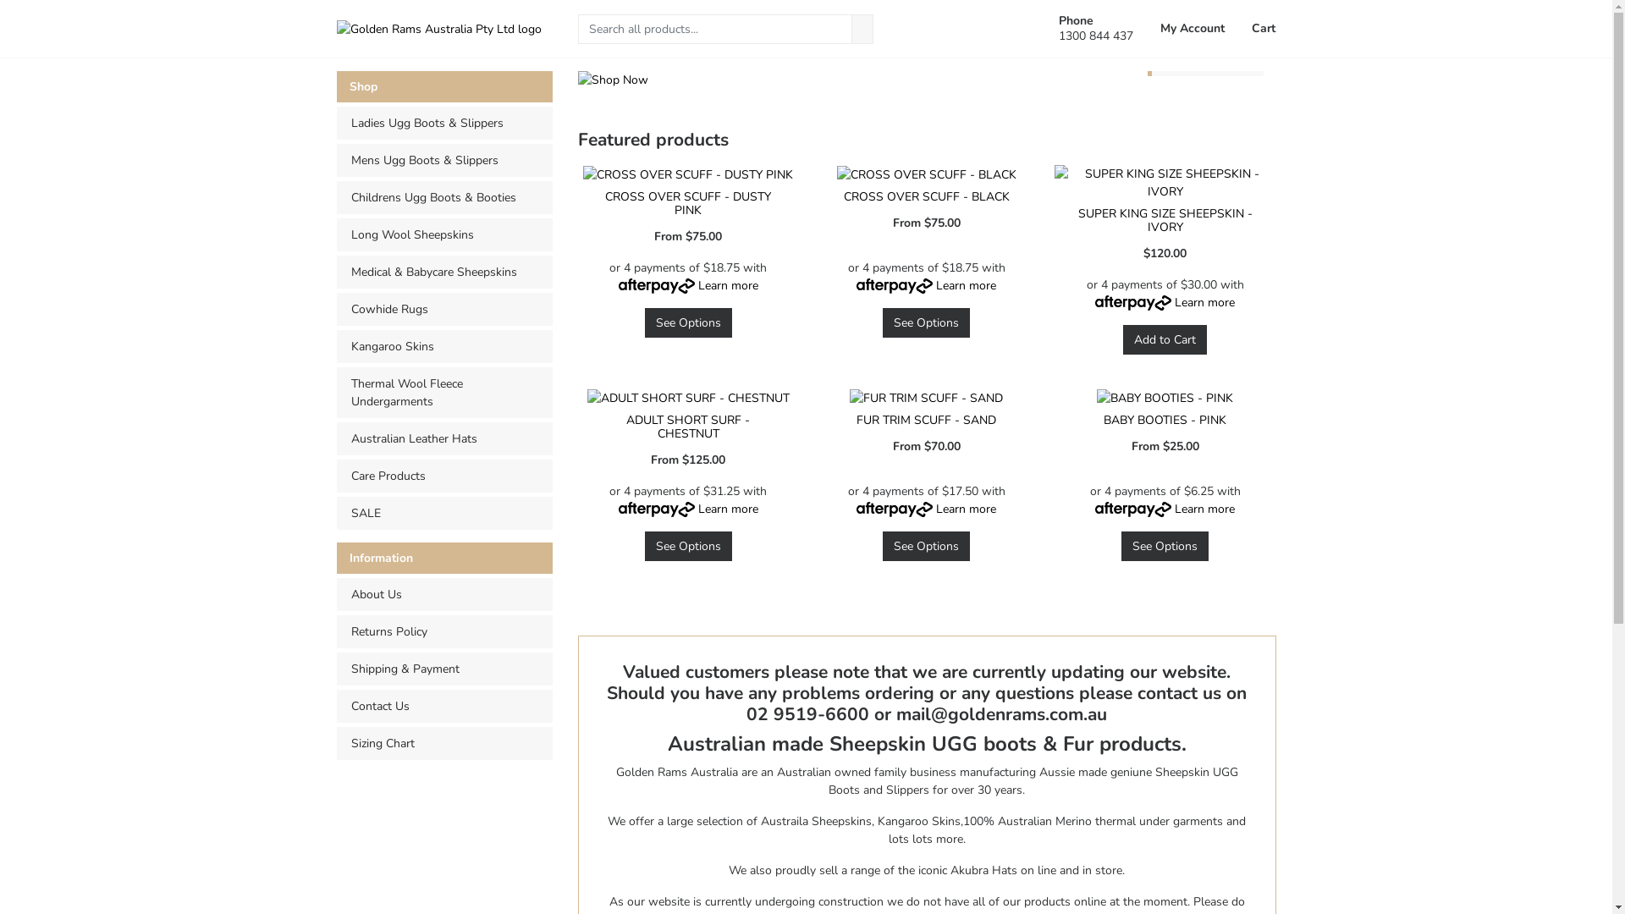  Describe the element at coordinates (688, 204) in the screenshot. I see `CROSS OVER SCUFF - DUSTY PINK` at that location.